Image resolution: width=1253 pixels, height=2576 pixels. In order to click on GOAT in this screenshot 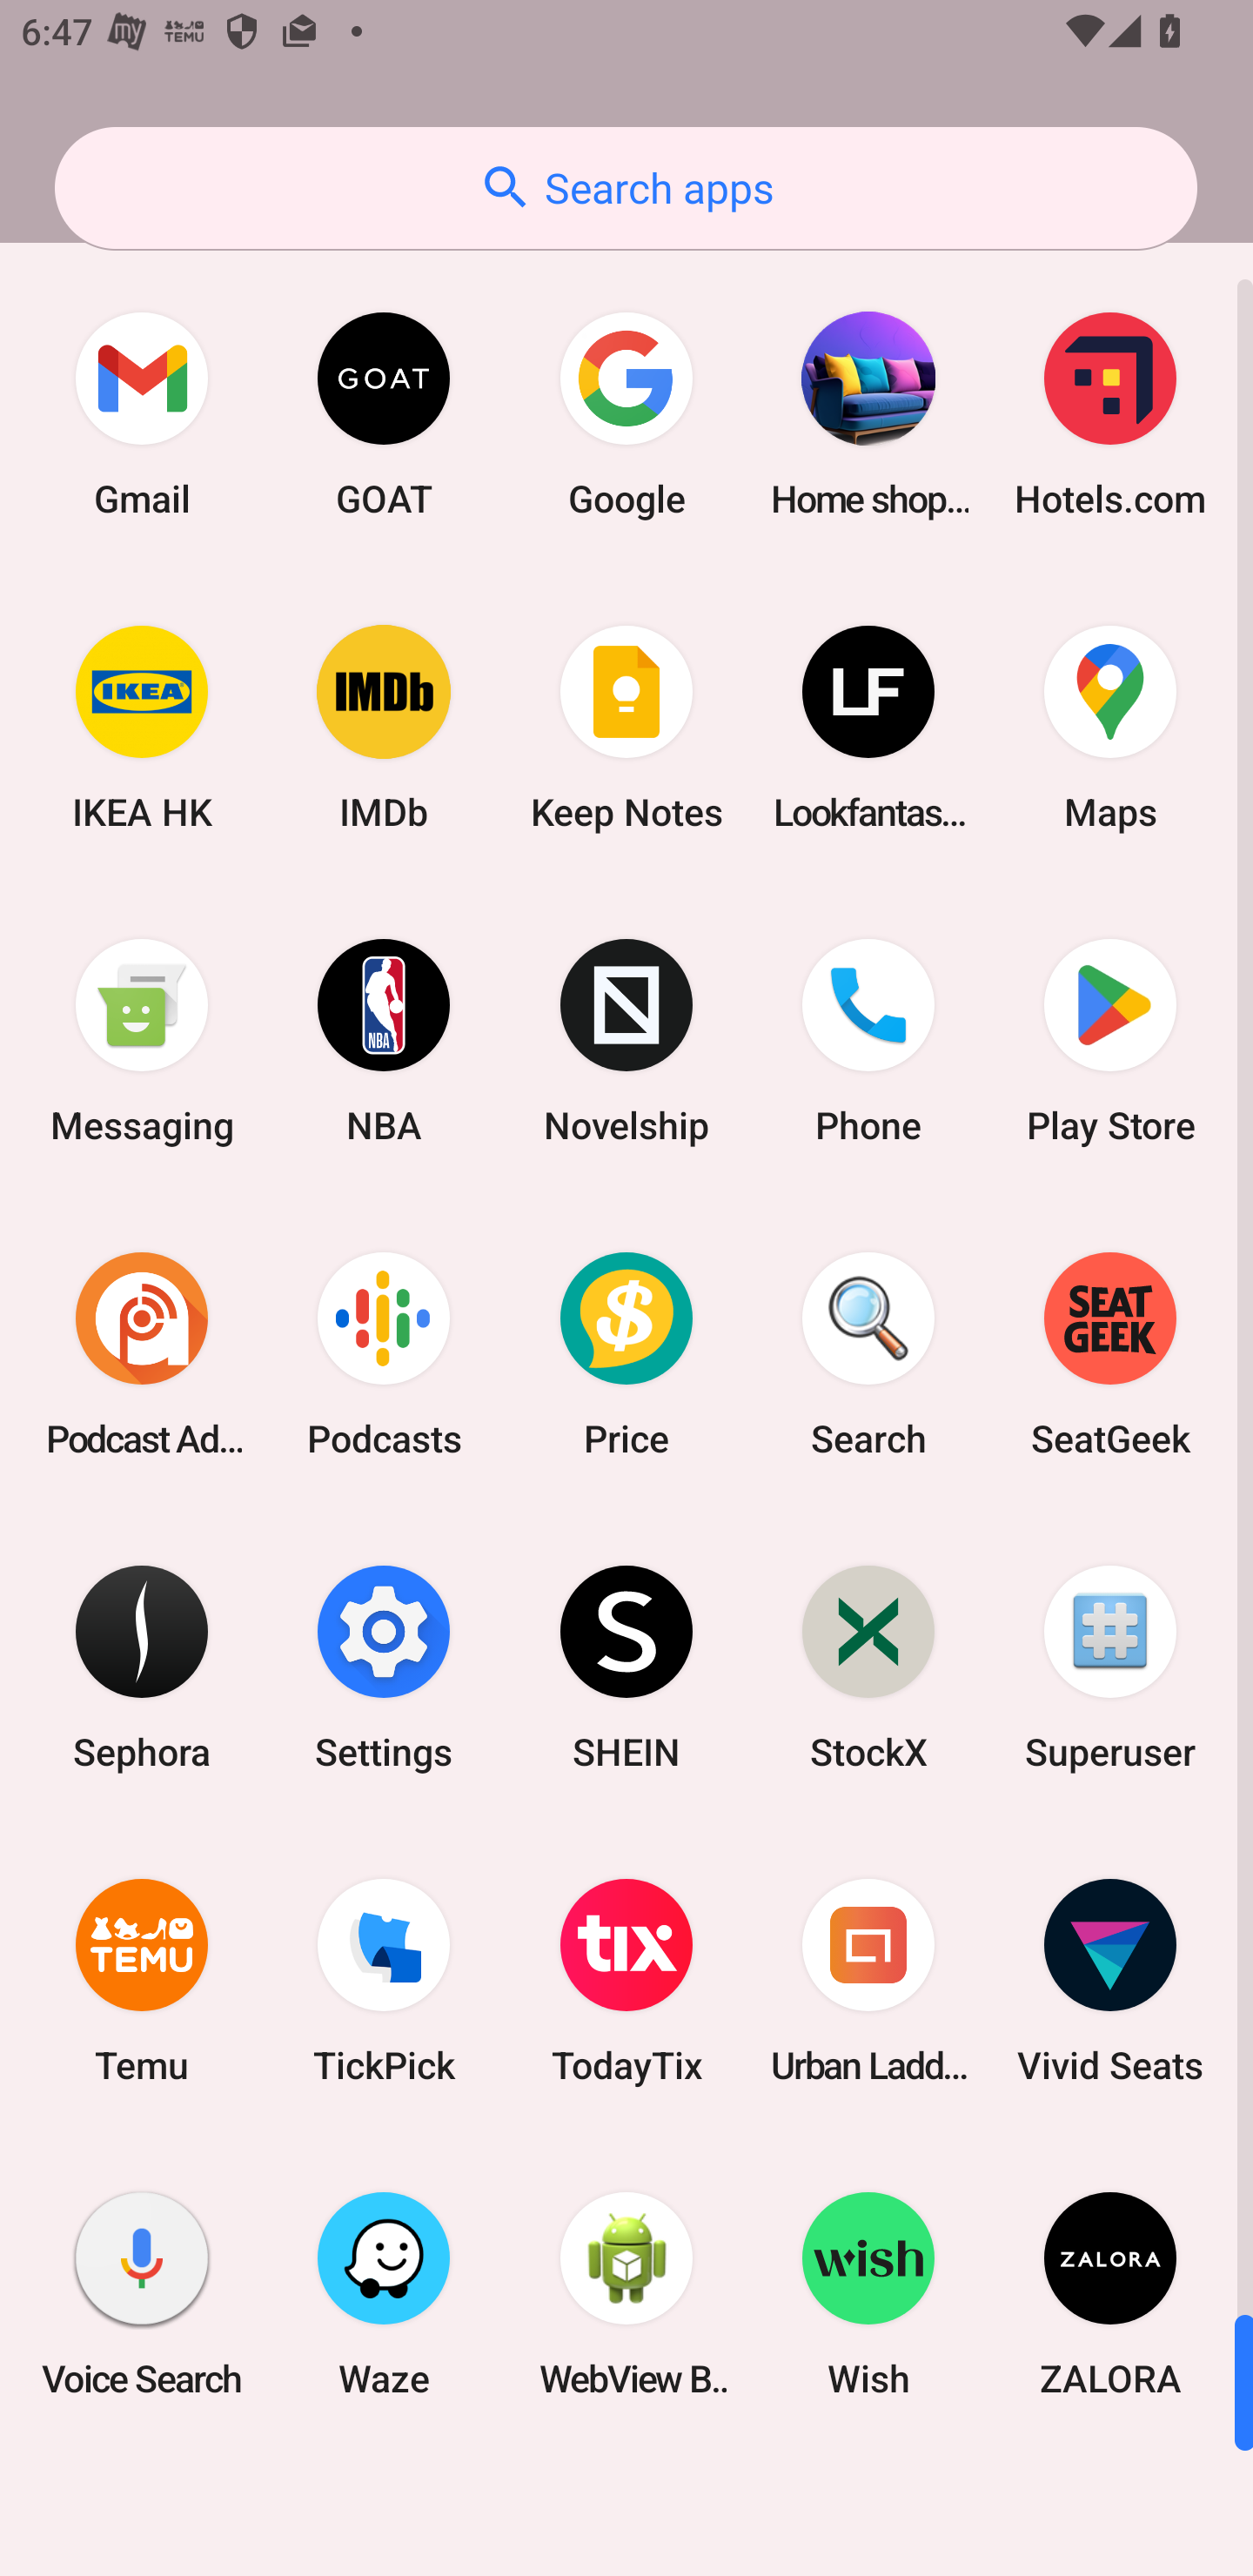, I will do `click(384, 414)`.